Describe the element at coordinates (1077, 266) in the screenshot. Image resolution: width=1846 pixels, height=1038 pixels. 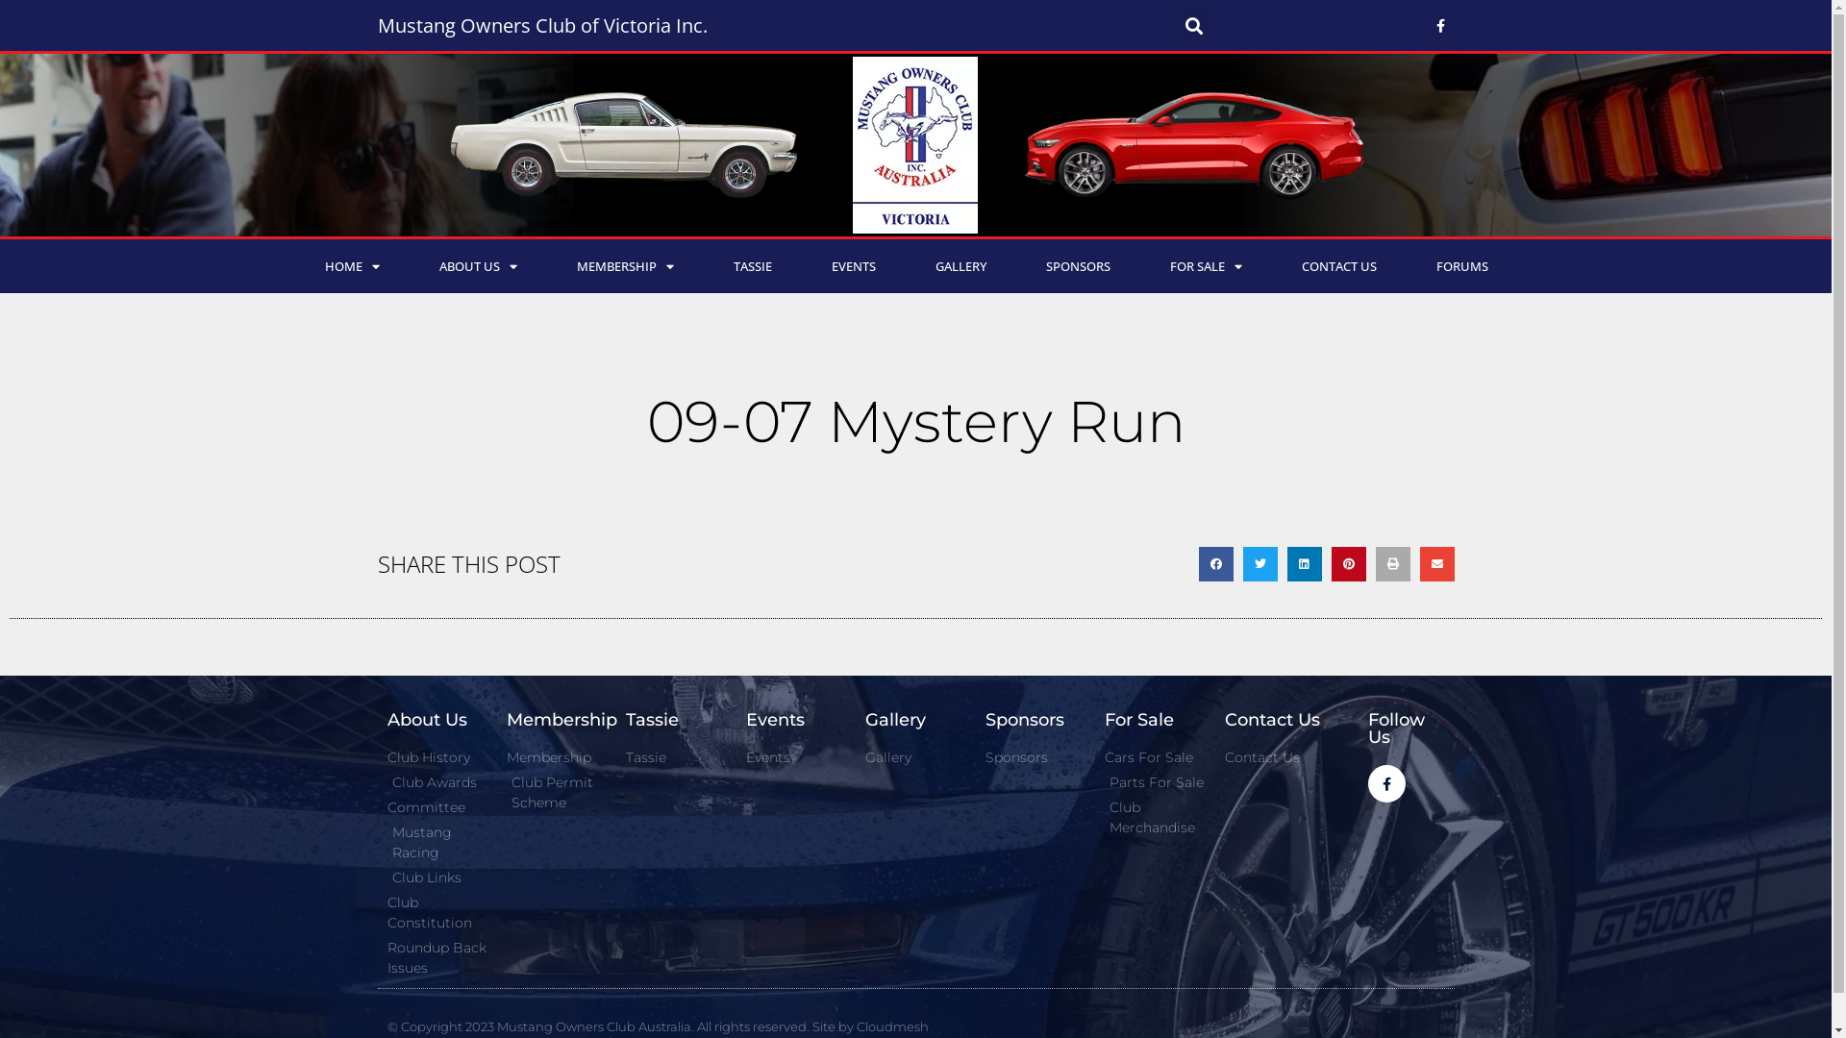
I see `SPONSORS` at that location.